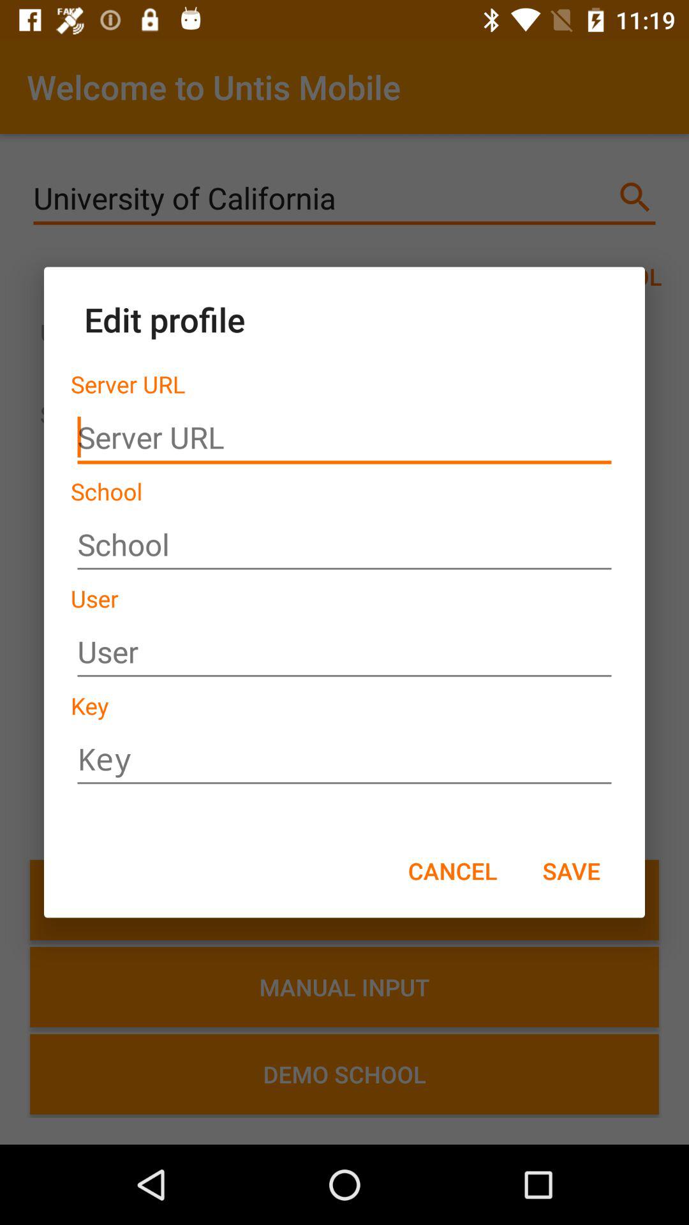  What do you see at coordinates (344, 438) in the screenshot?
I see `enter your server url` at bounding box center [344, 438].